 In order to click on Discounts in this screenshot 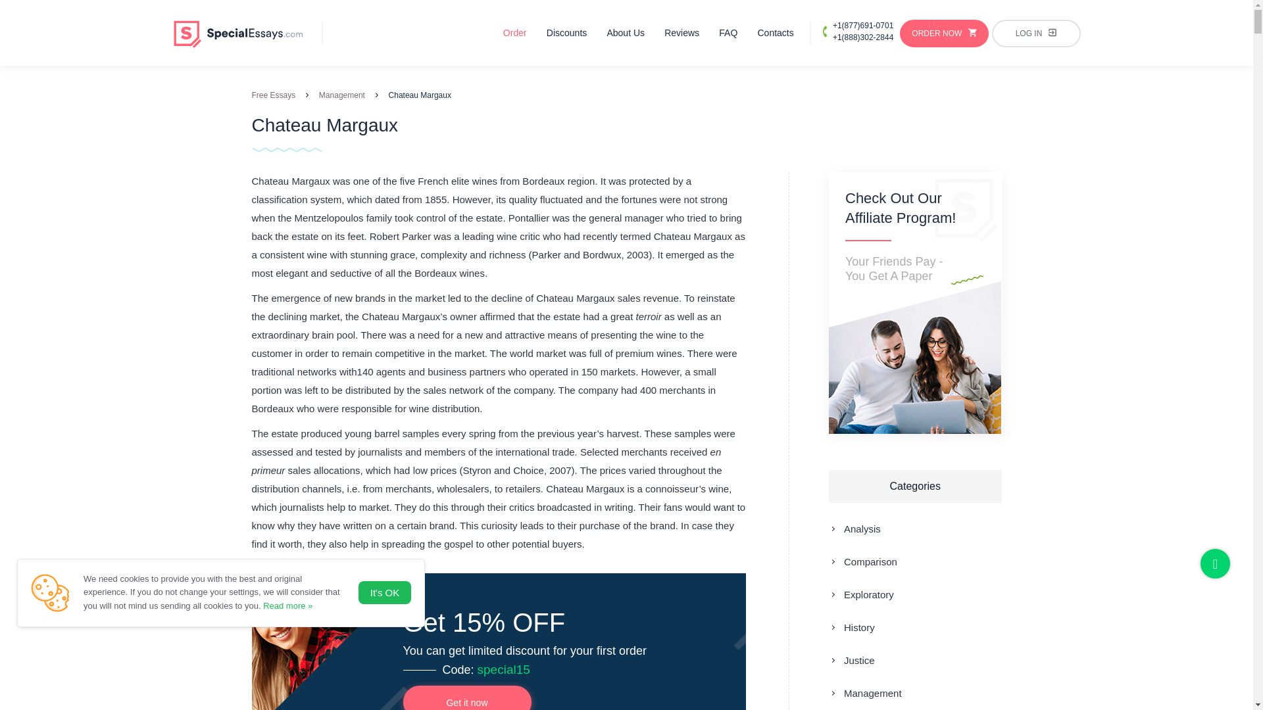, I will do `click(567, 33)`.